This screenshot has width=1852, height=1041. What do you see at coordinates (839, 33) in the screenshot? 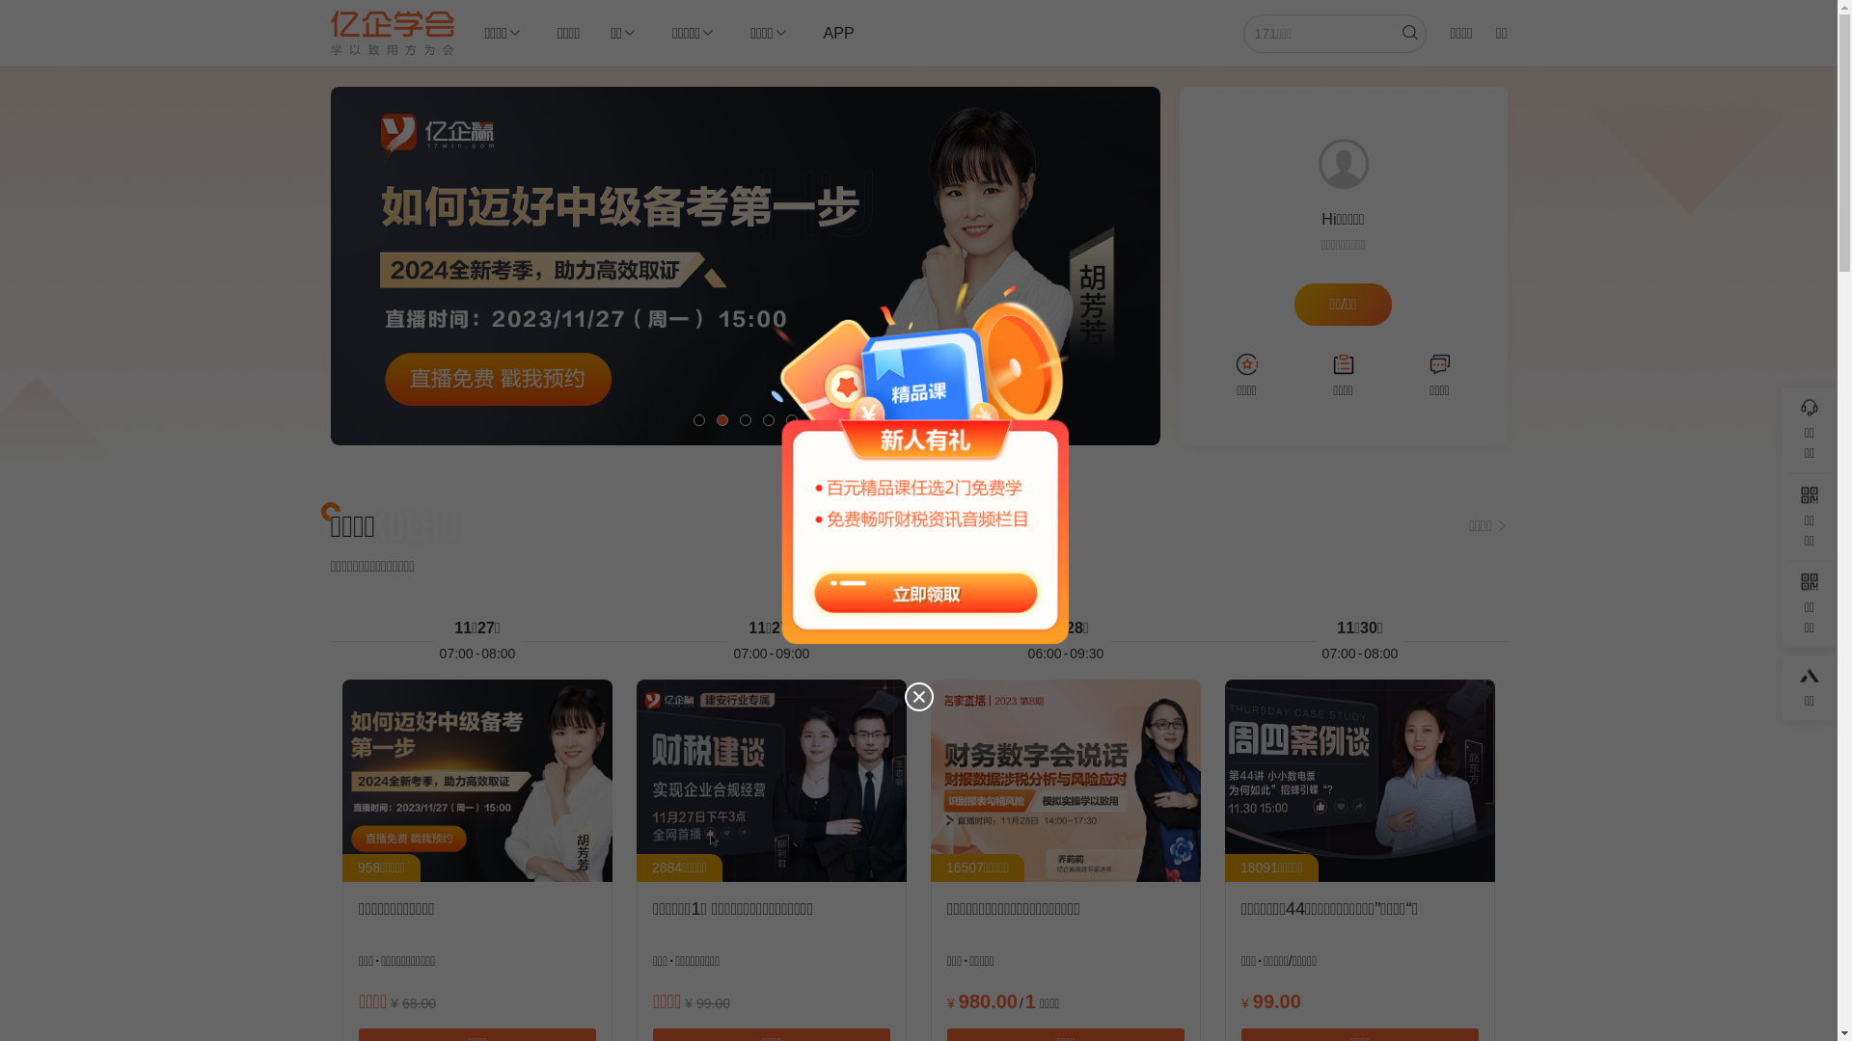
I see `APP` at bounding box center [839, 33].